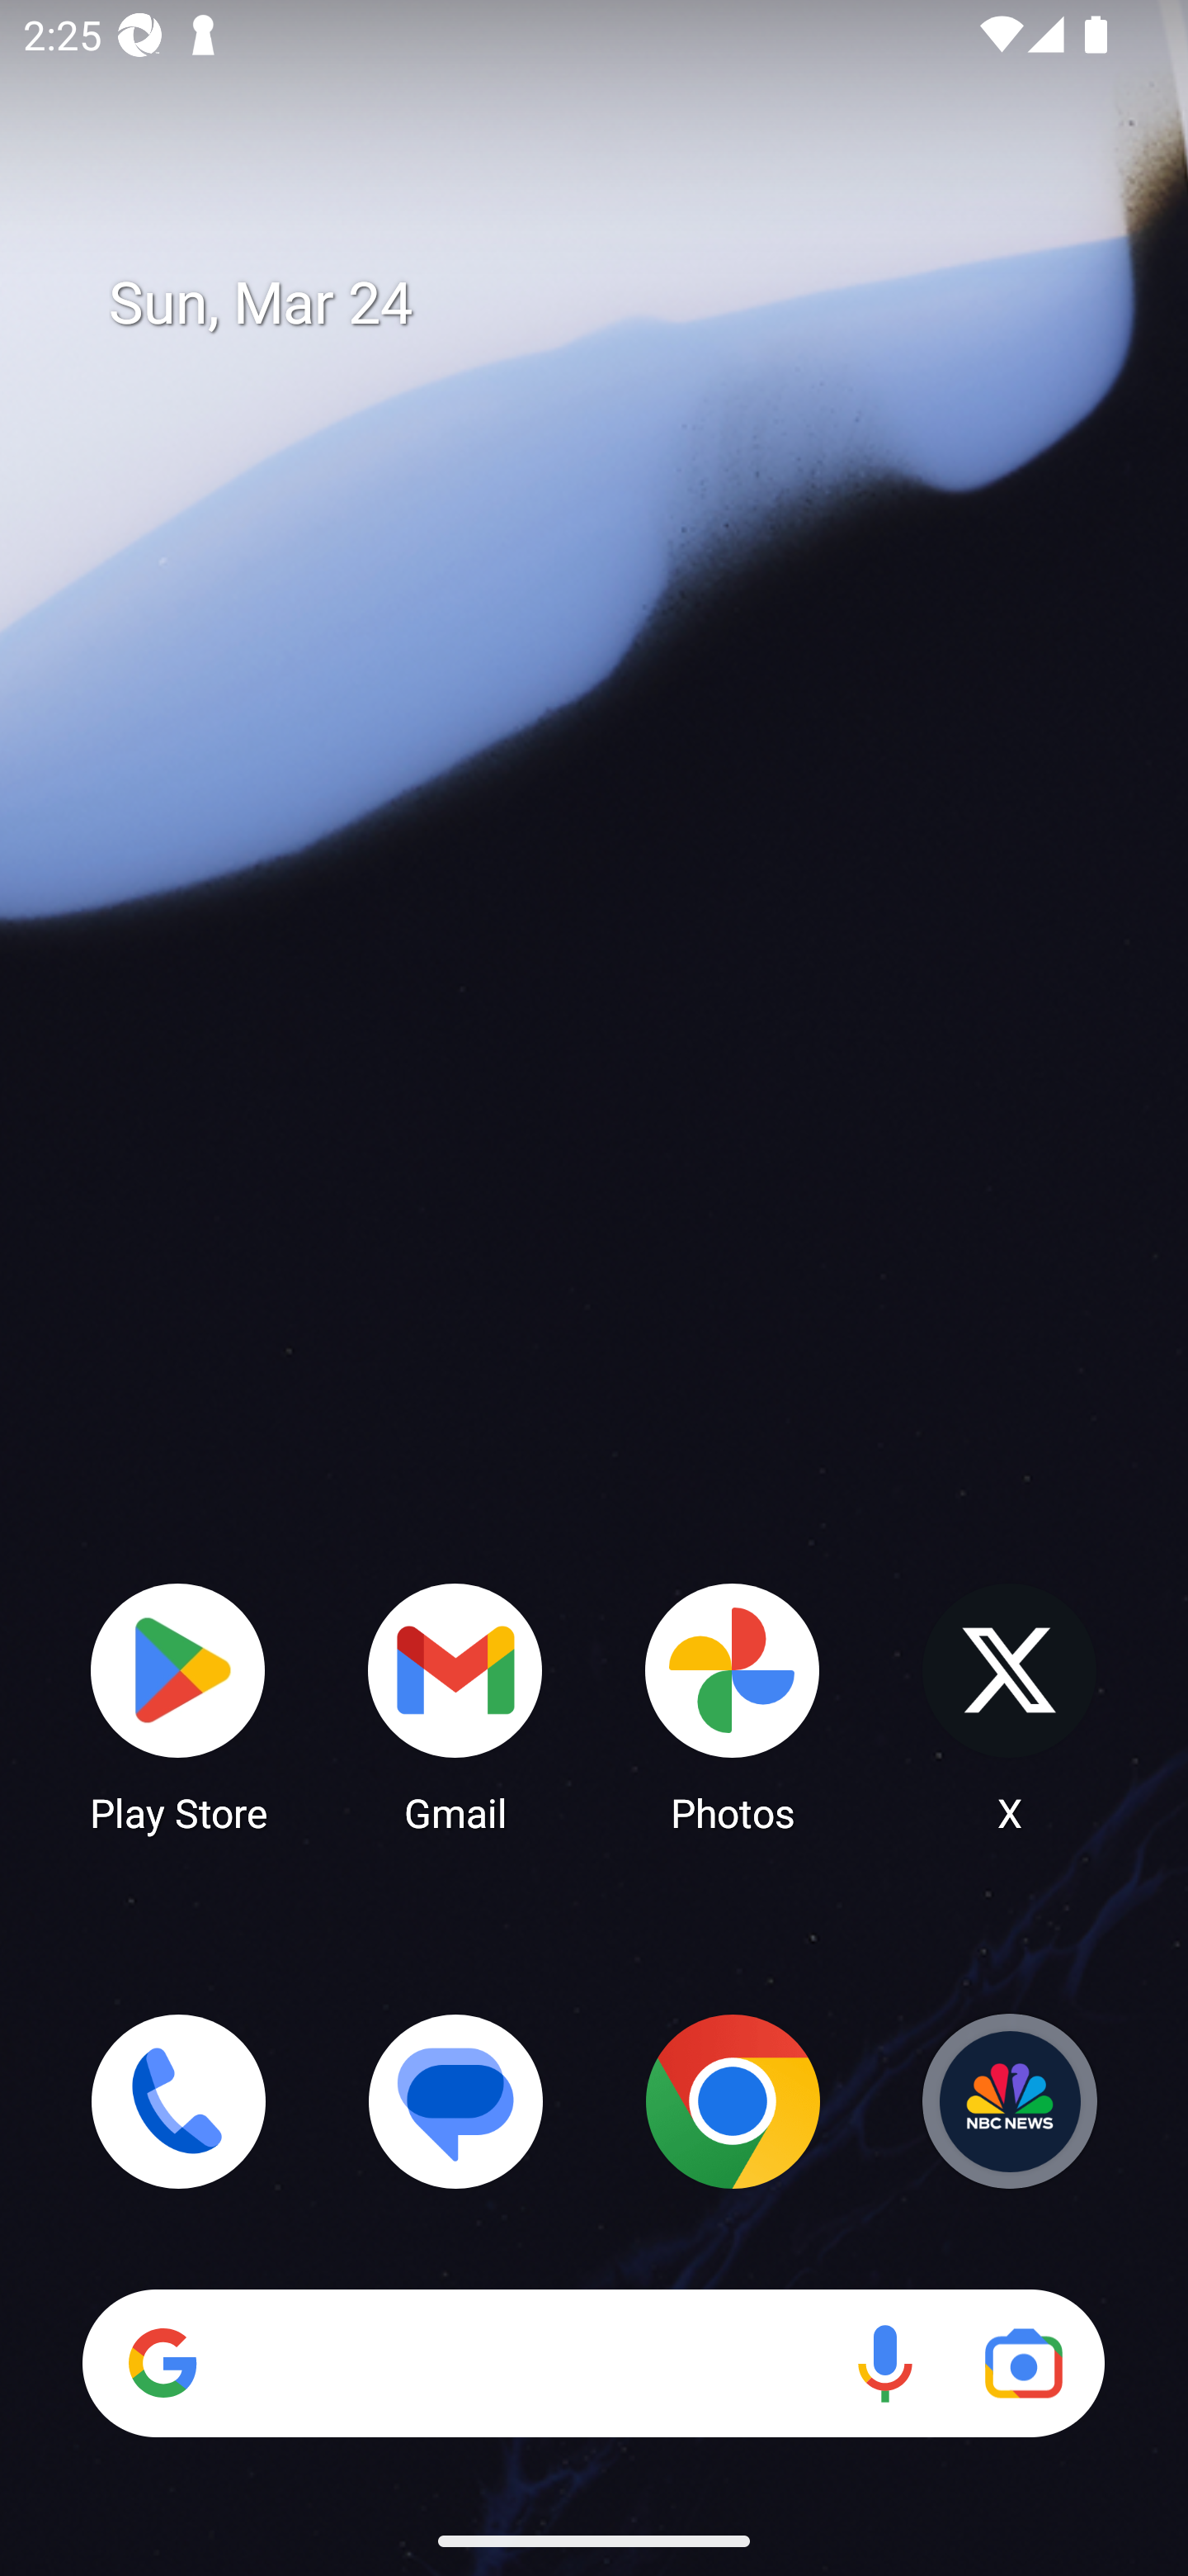 The image size is (1188, 2576). What do you see at coordinates (884, 2363) in the screenshot?
I see `Voice search` at bounding box center [884, 2363].